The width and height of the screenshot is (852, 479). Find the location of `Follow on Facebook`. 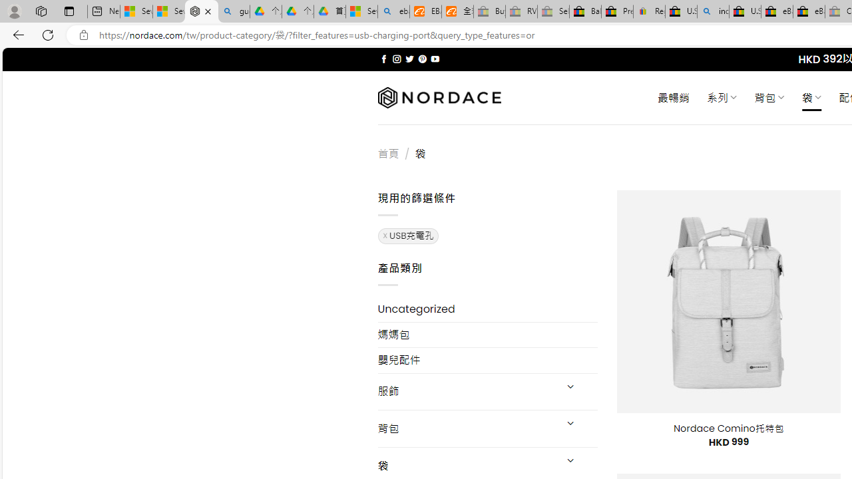

Follow on Facebook is located at coordinates (383, 59).